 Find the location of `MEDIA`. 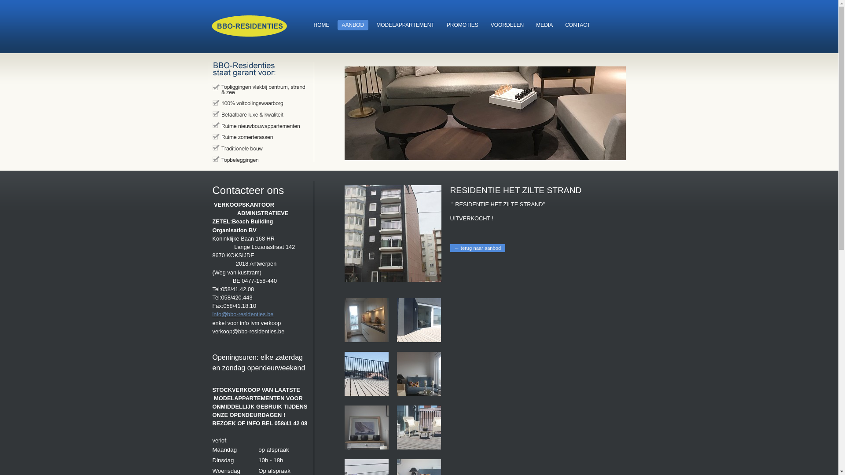

MEDIA is located at coordinates (544, 25).